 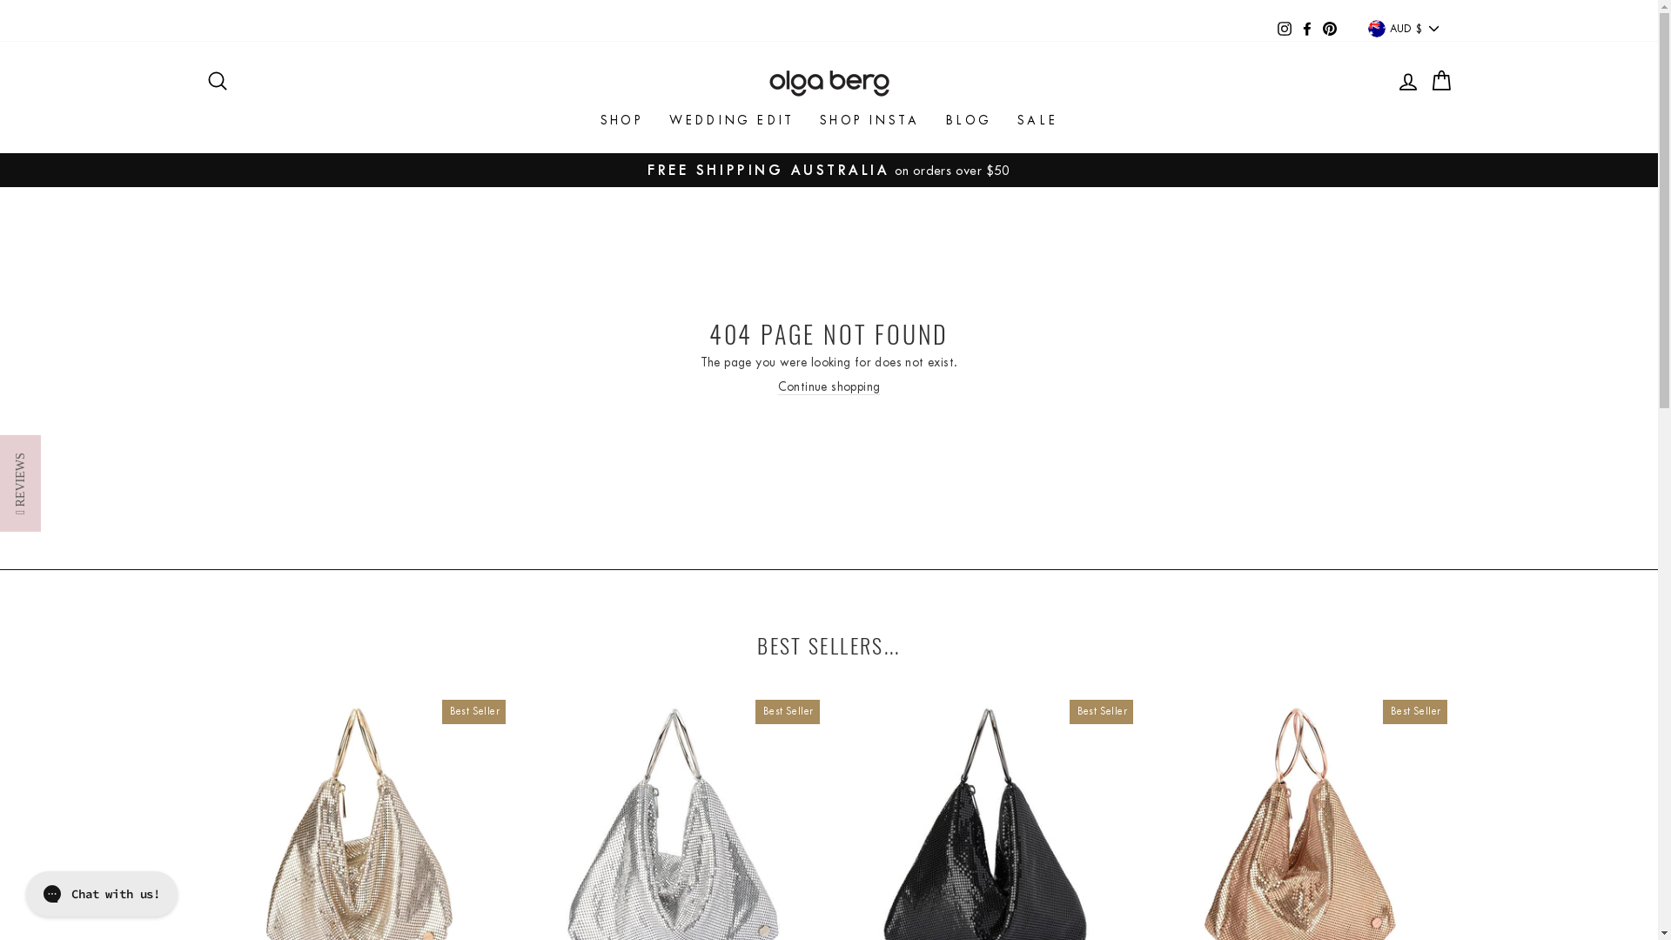 I want to click on CART, so click(x=1440, y=83).